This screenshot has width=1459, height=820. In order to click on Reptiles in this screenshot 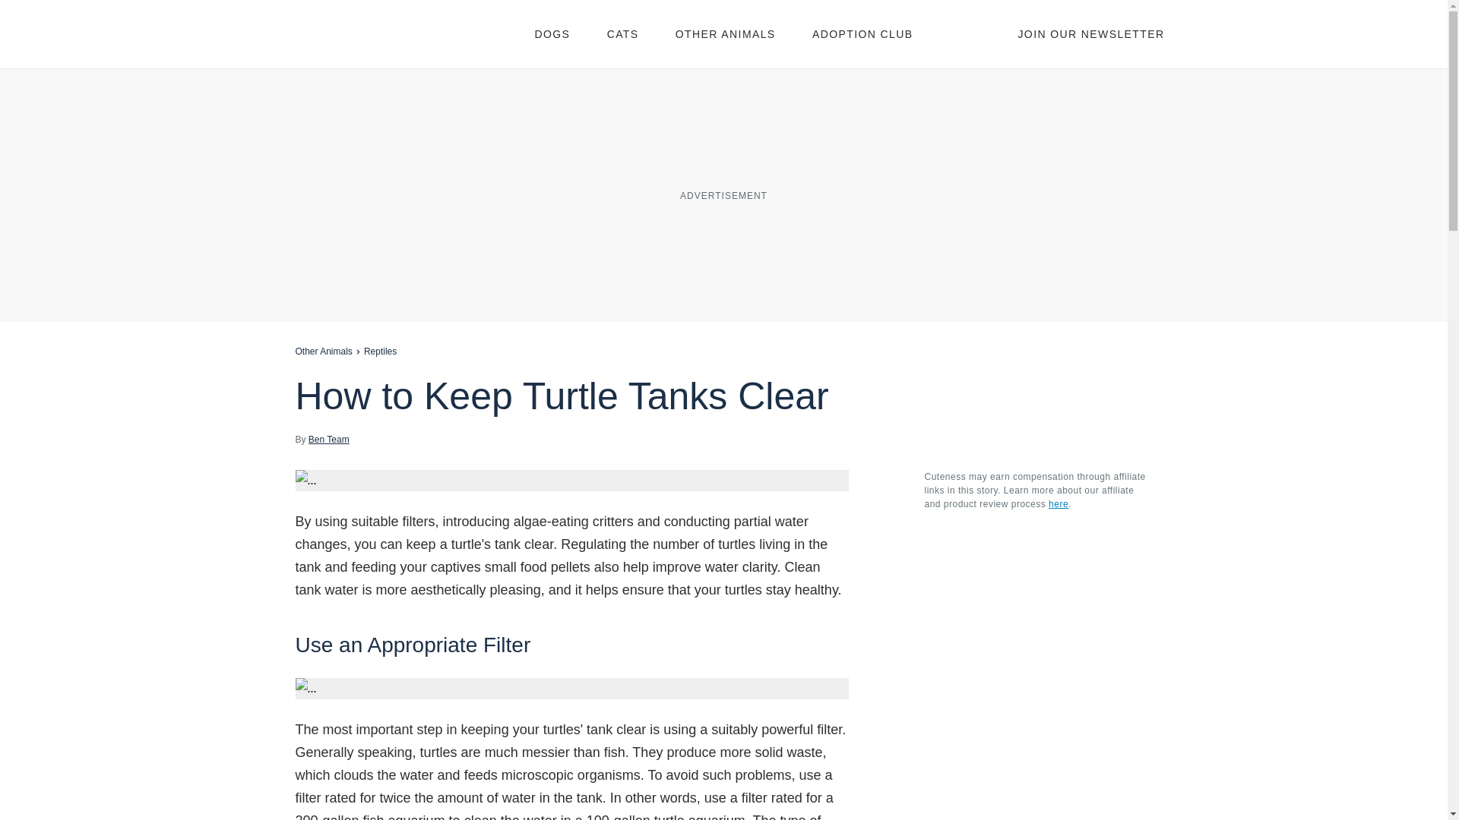, I will do `click(380, 351)`.